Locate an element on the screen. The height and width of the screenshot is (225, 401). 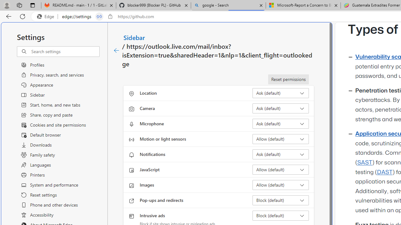
DAST is located at coordinates (385, 172).